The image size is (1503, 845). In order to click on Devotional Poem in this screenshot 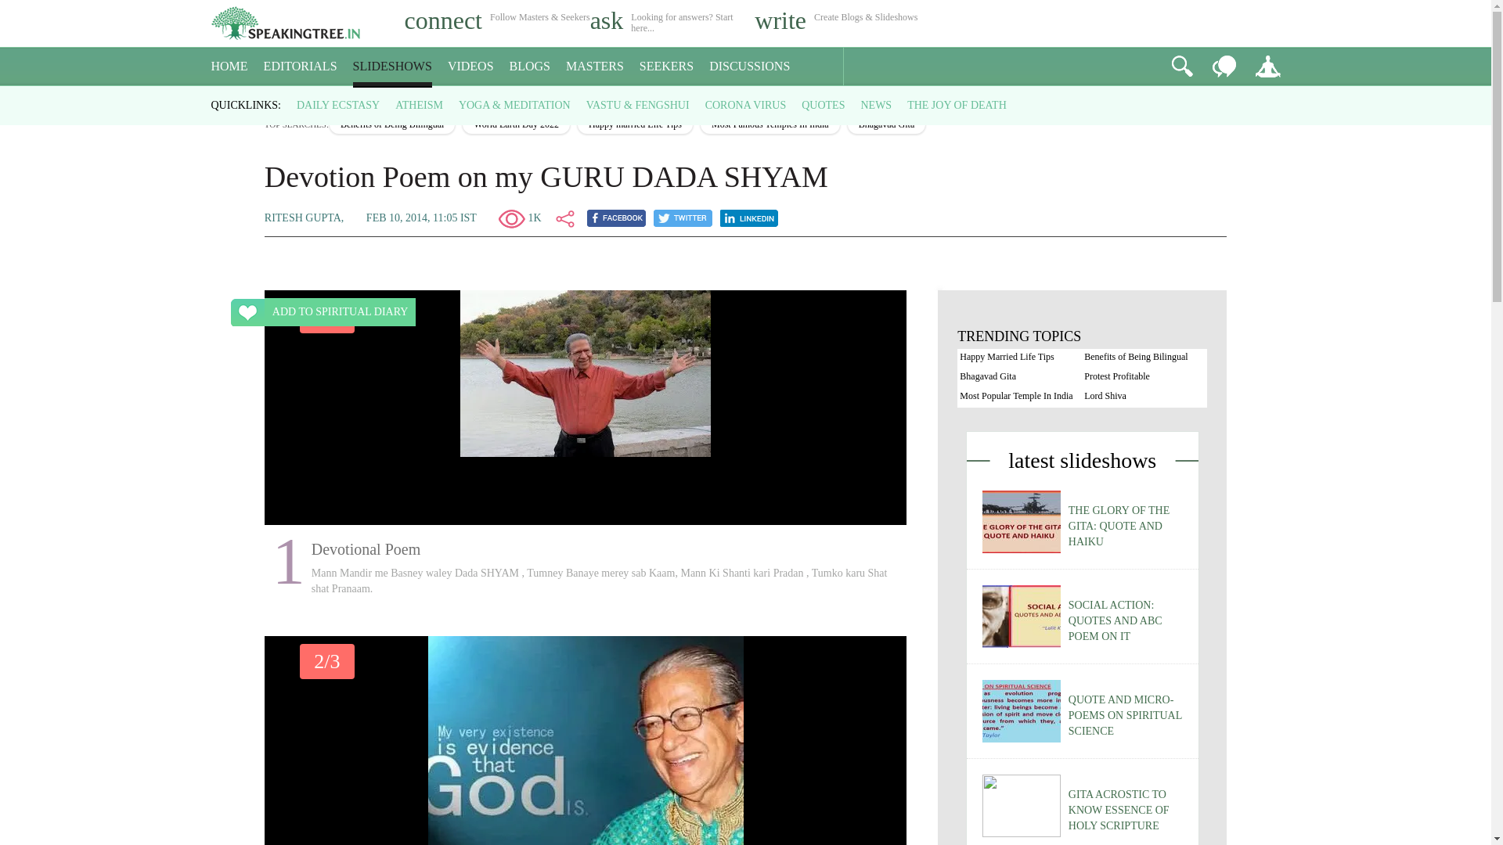, I will do `click(586, 374)`.